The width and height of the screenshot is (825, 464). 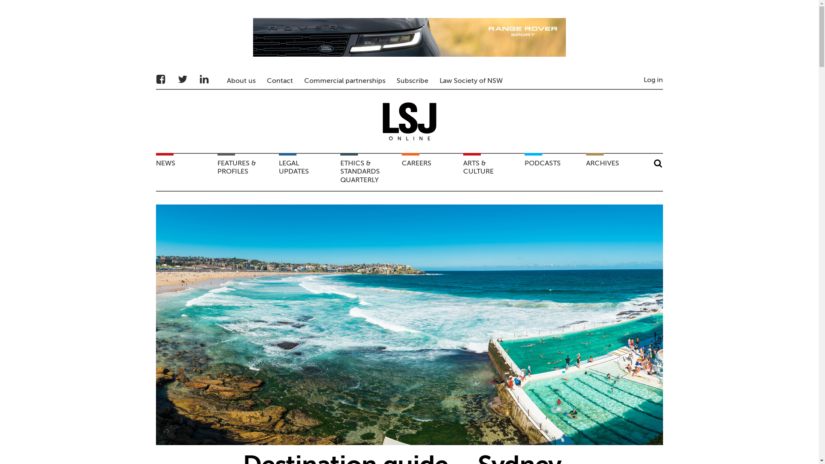 I want to click on Subscribe, so click(x=412, y=81).